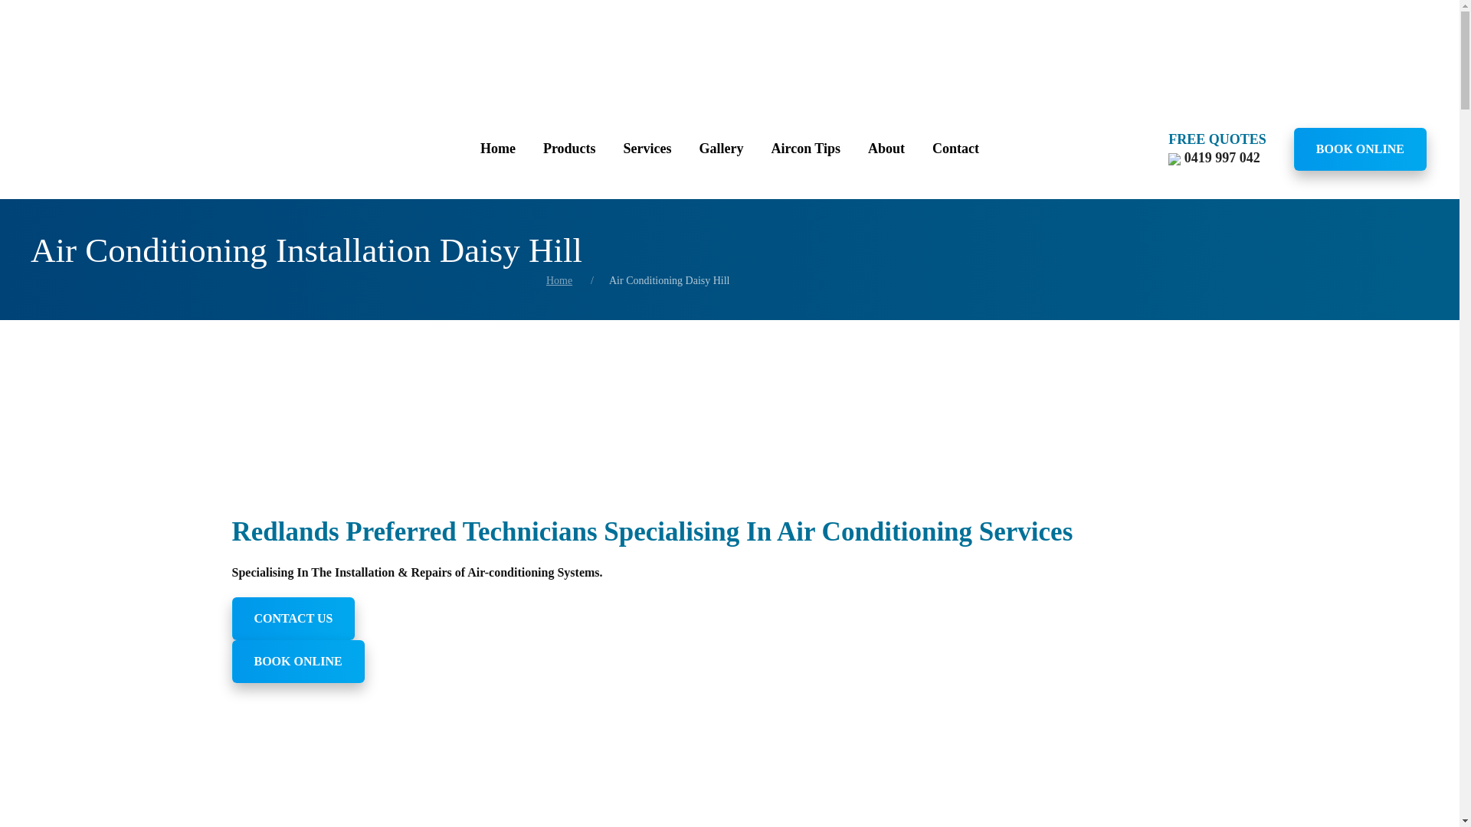 The width and height of the screenshot is (1471, 827). What do you see at coordinates (498, 149) in the screenshot?
I see `Home` at bounding box center [498, 149].